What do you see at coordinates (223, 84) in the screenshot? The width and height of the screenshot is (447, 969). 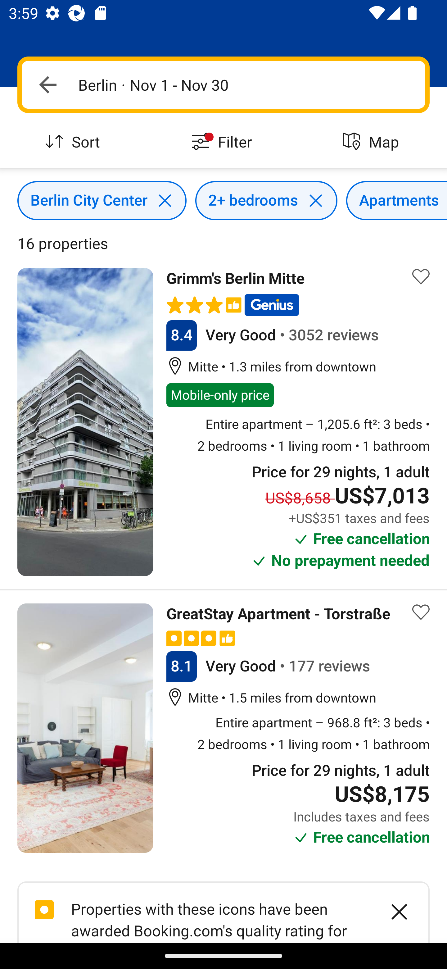 I see `Navigate up Berlin · Nov 1 - Nov 30` at bounding box center [223, 84].